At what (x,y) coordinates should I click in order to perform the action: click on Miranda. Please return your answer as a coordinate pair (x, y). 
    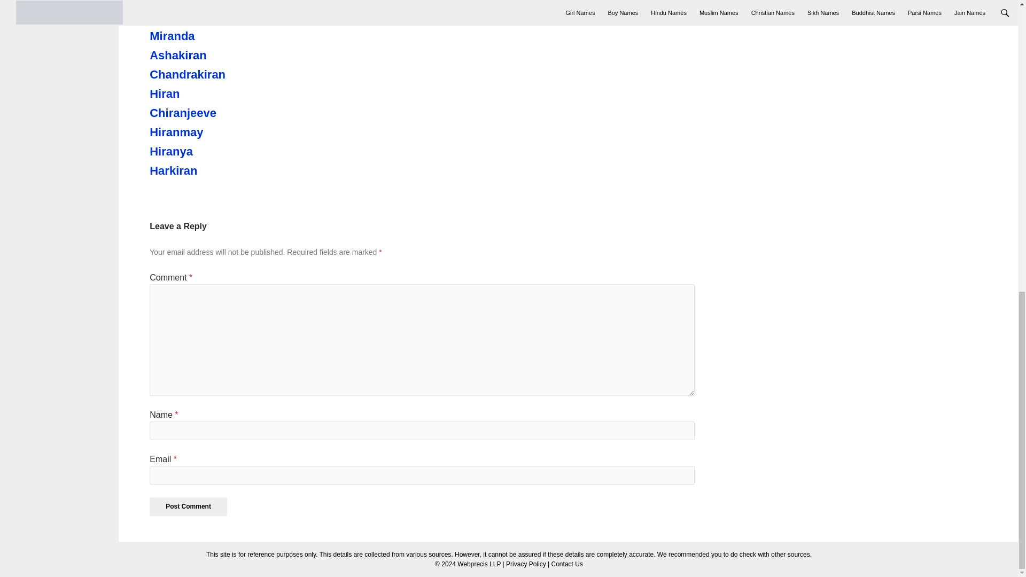
    Looking at the image, I should click on (208, 36).